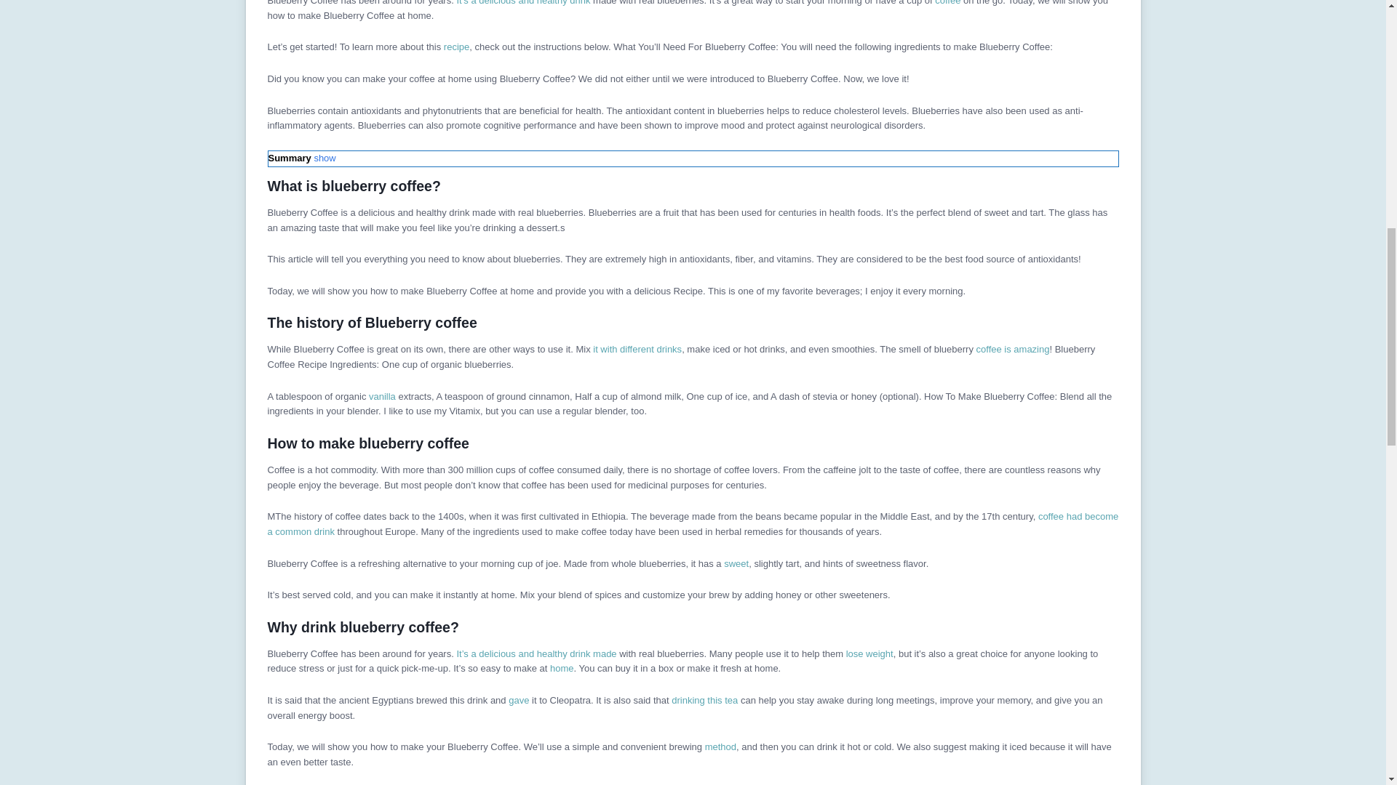 This screenshot has width=1397, height=785. I want to click on This Husband Gave His Wife, so click(518, 699).